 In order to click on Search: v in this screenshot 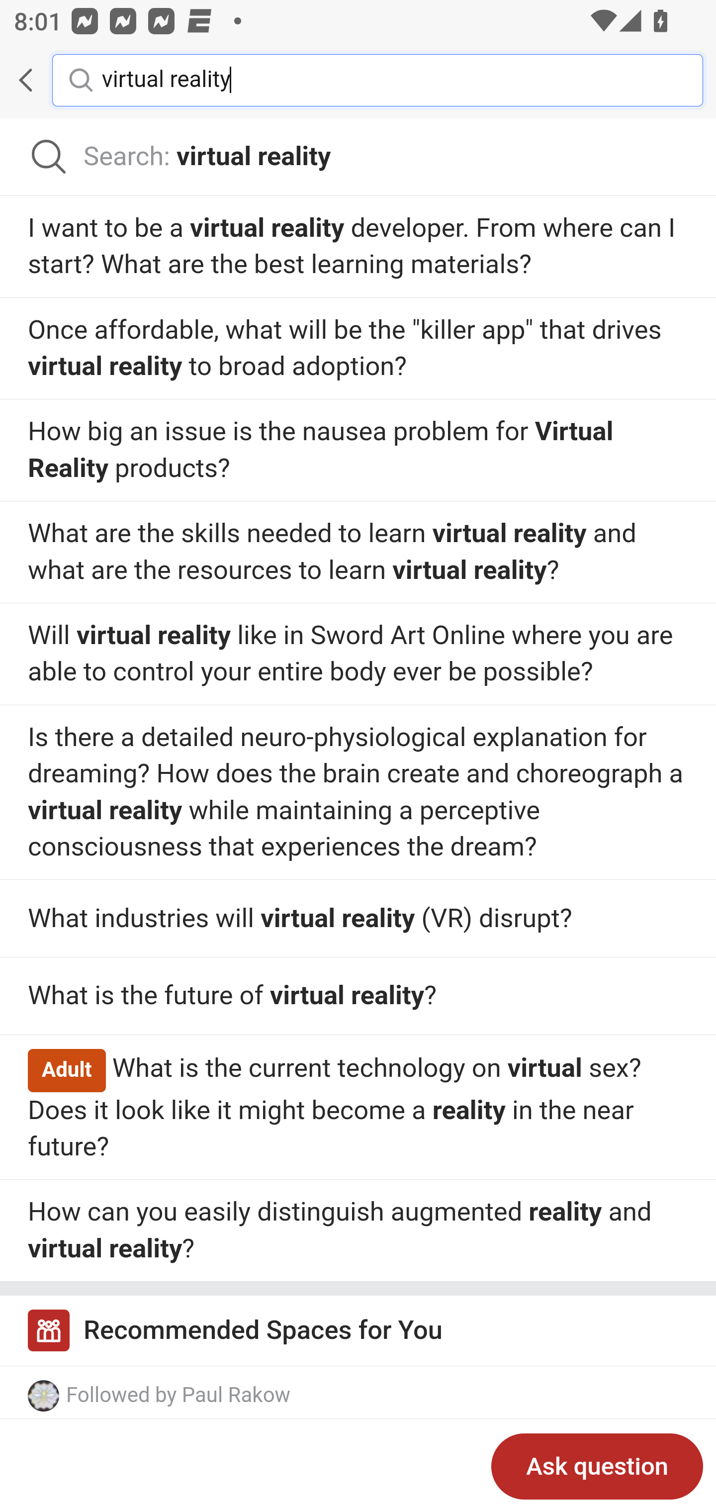, I will do `click(358, 157)`.